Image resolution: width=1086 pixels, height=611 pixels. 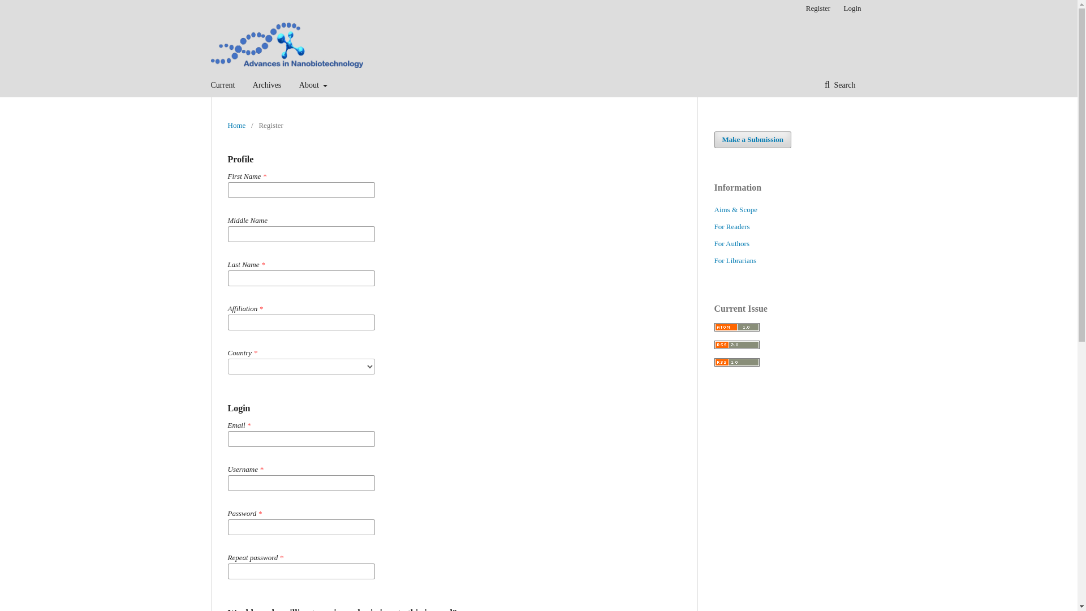 What do you see at coordinates (313, 85) in the screenshot?
I see `About` at bounding box center [313, 85].